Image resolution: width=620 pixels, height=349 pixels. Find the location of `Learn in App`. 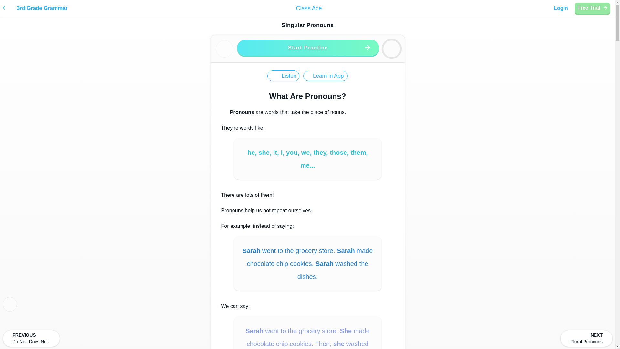

Learn in App is located at coordinates (325, 76).